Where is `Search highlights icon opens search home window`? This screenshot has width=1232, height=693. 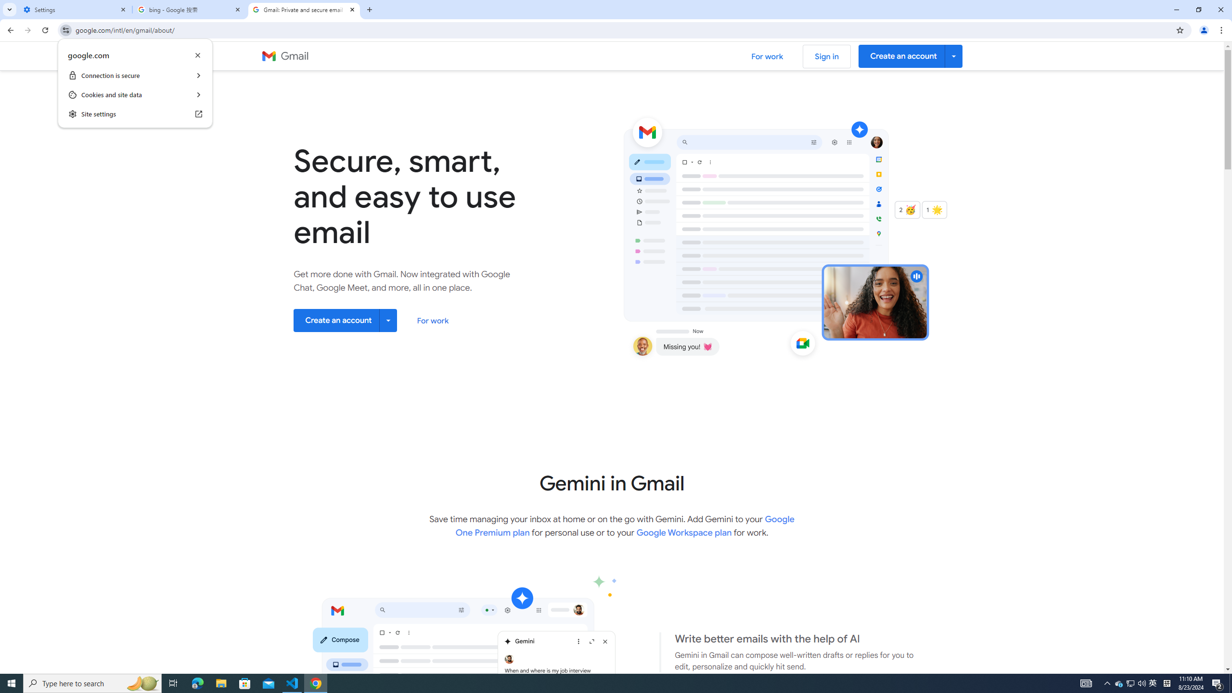
Search highlights icon opens search home window is located at coordinates (142, 683).